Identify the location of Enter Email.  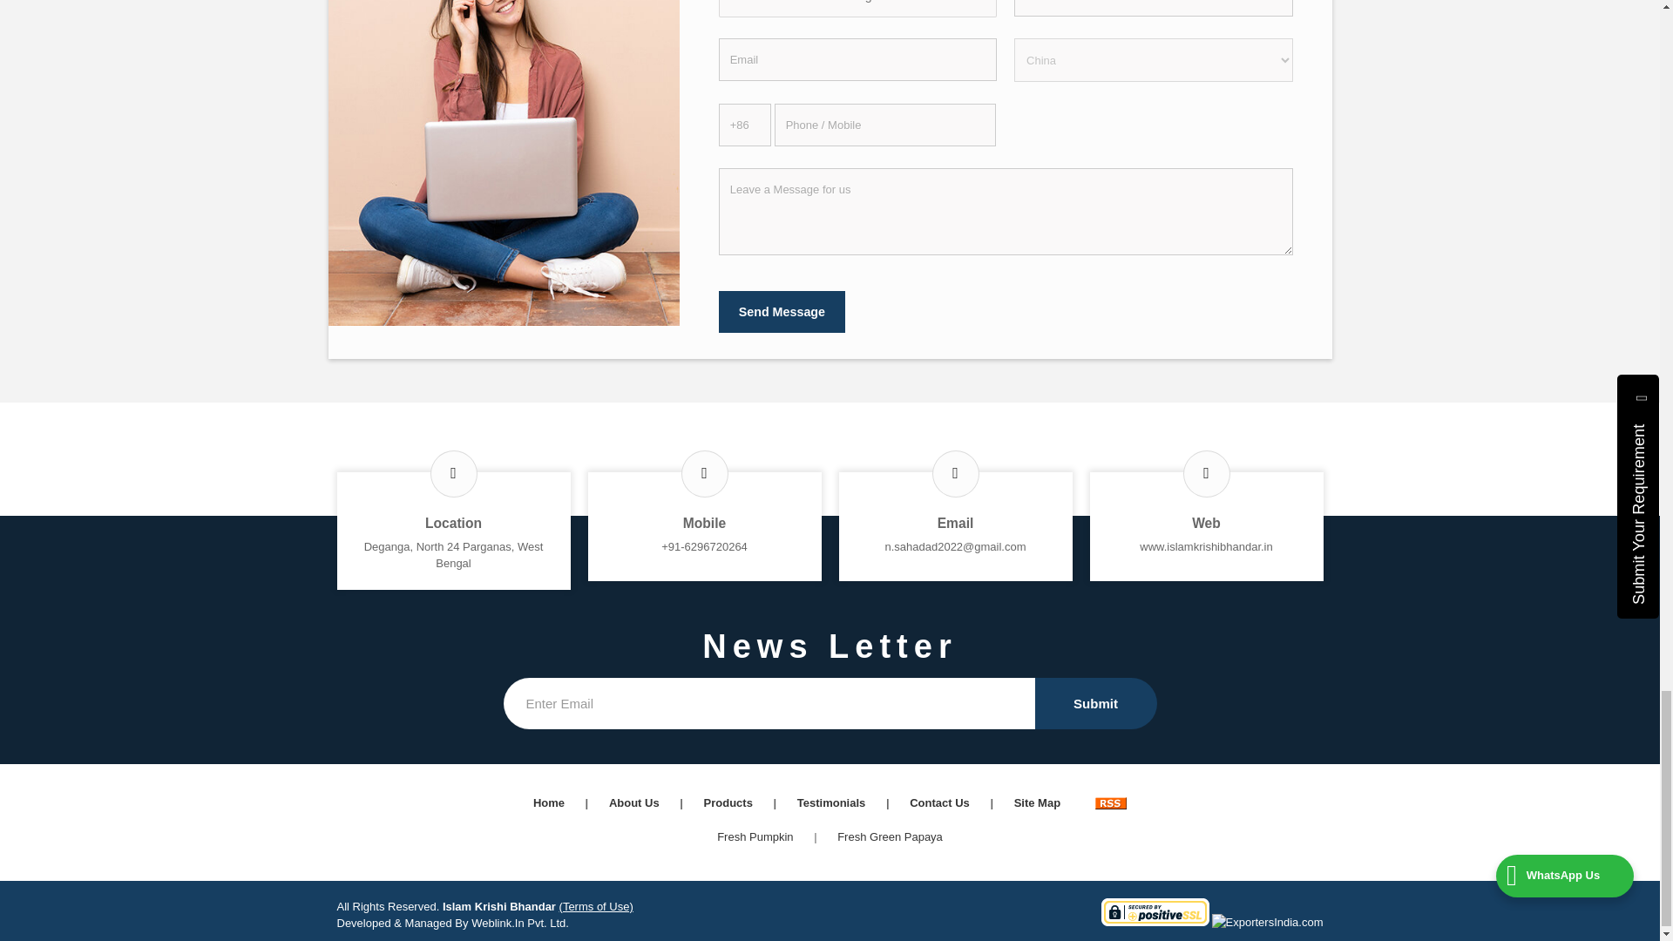
(769, 703).